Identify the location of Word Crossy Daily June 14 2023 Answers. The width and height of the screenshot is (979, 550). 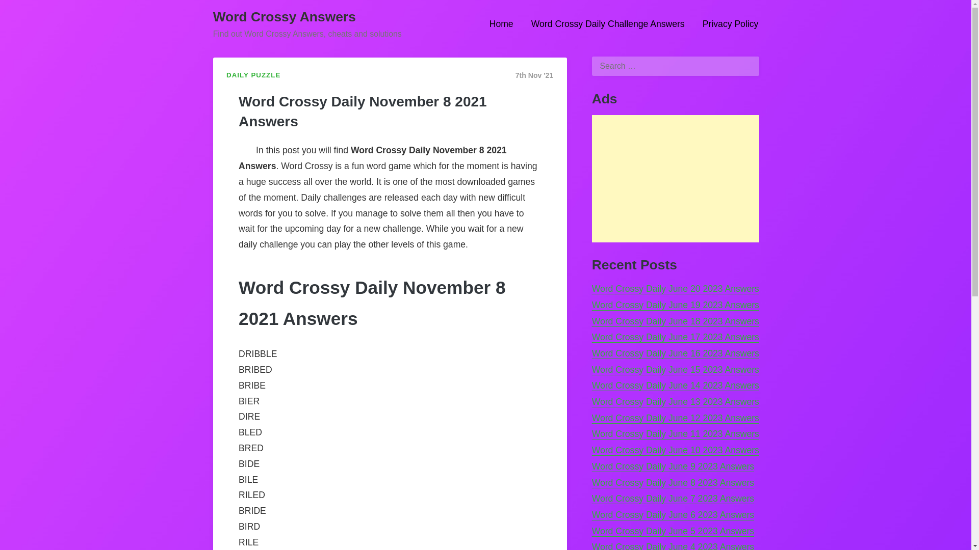
(676, 385).